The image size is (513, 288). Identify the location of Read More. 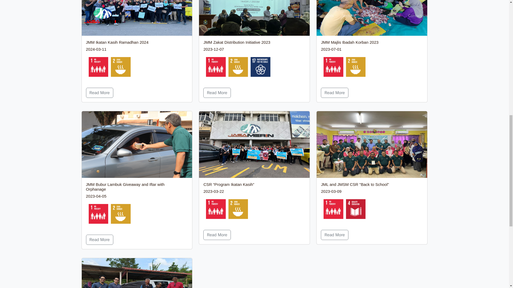
(100, 93).